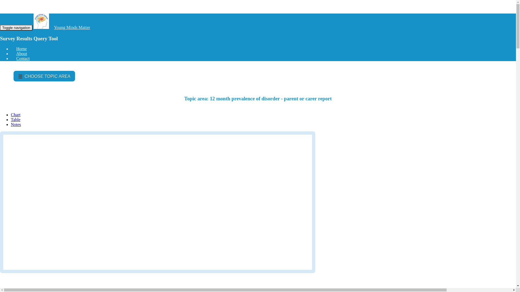 This screenshot has height=292, width=520. I want to click on Notes, so click(16, 124).